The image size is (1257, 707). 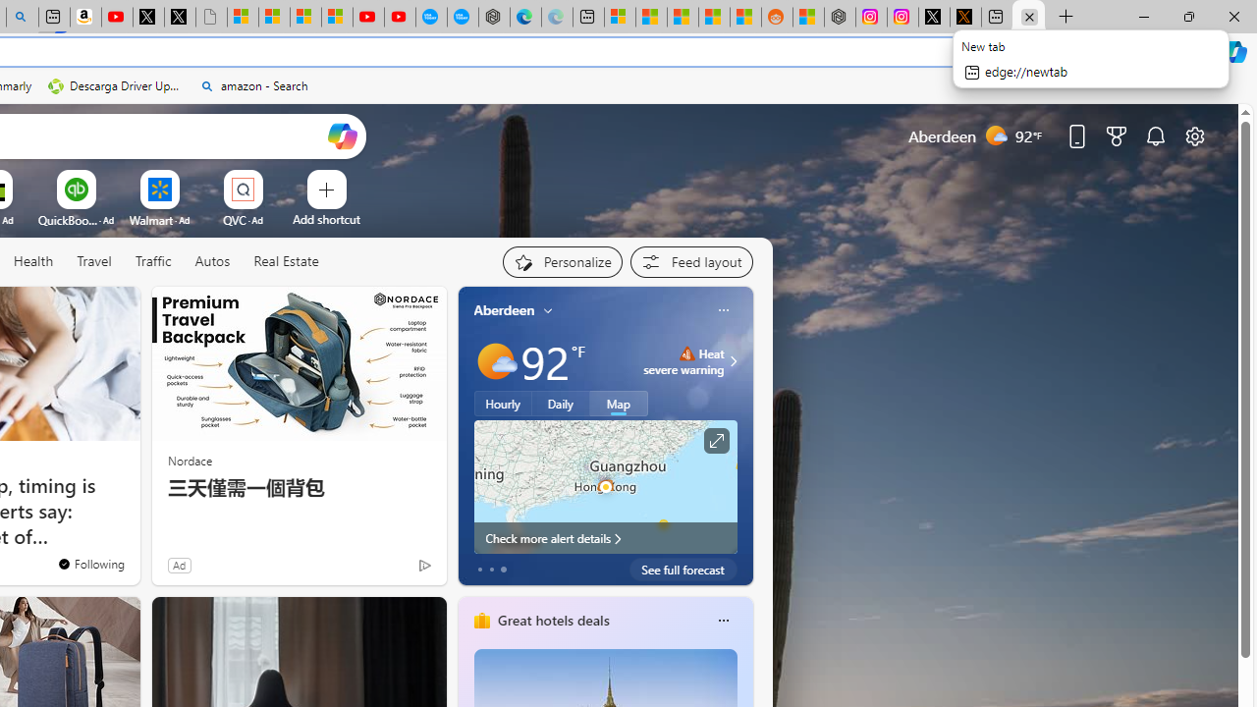 I want to click on Personalize your feed", so click(x=562, y=261).